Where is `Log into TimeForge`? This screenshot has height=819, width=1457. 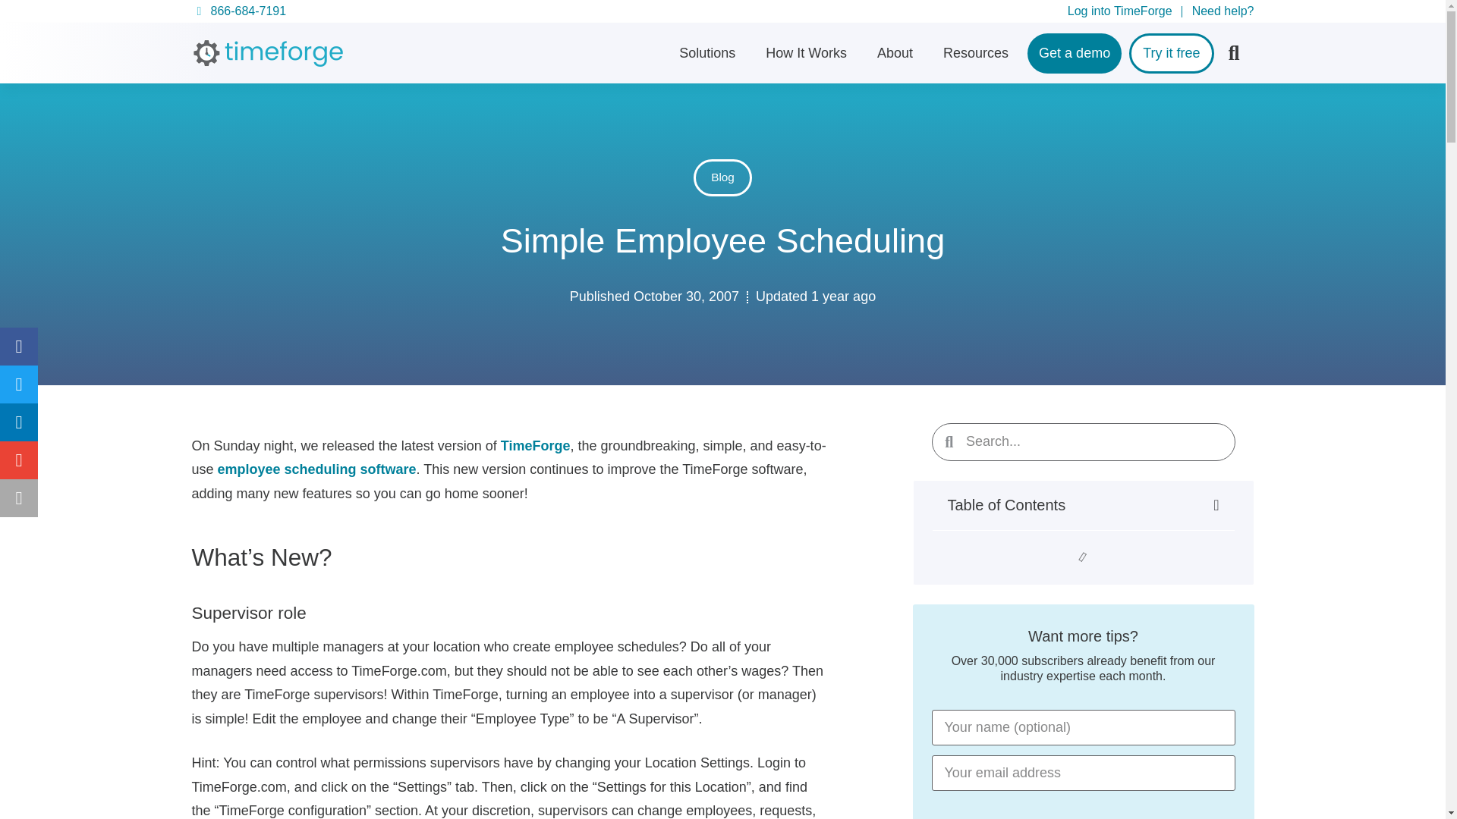 Log into TimeForge is located at coordinates (1120, 11).